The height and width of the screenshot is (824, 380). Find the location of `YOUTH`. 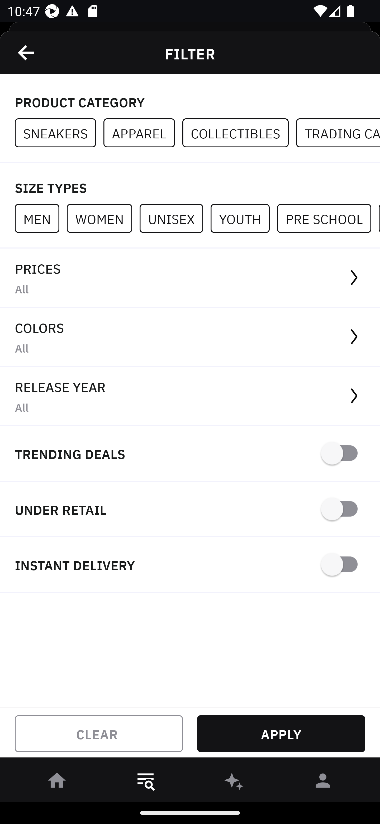

YOUTH is located at coordinates (244, 218).